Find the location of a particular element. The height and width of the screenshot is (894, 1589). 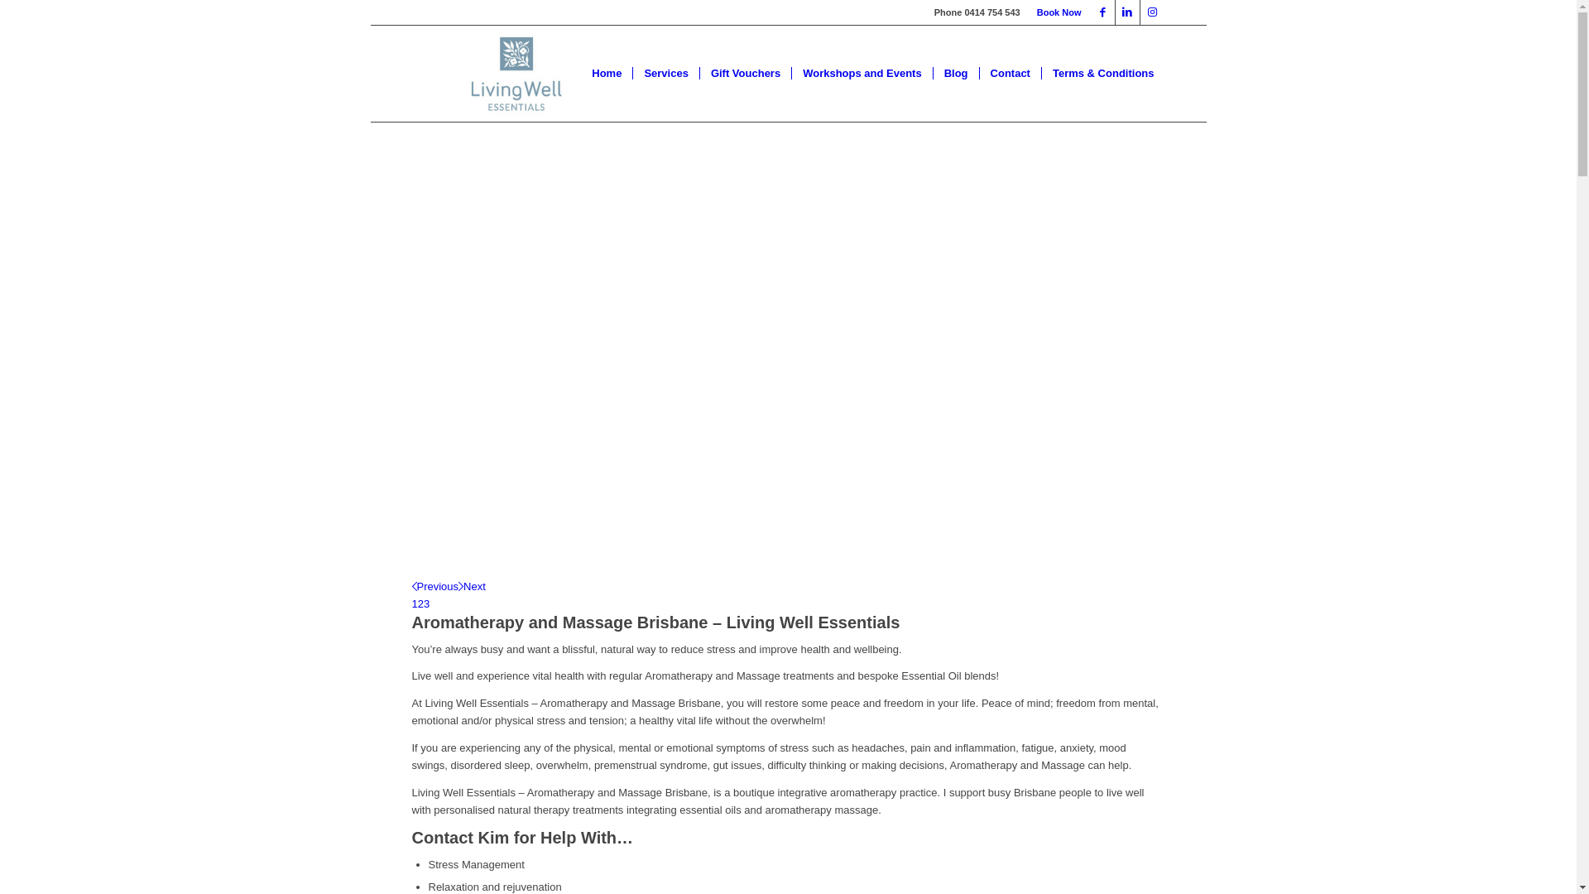

Facebook is located at coordinates (1102, 12).